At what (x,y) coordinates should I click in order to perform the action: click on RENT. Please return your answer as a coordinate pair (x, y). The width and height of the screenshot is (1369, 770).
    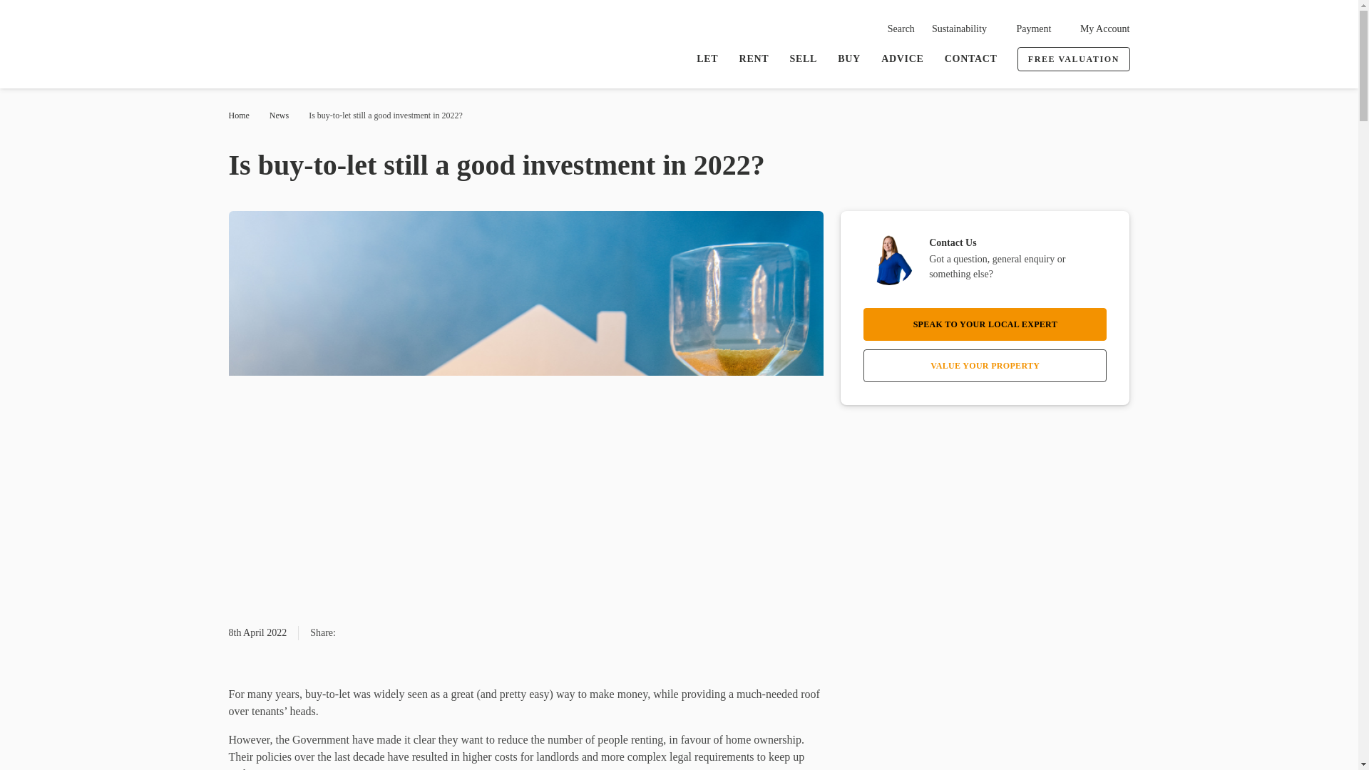
    Looking at the image, I should click on (753, 58).